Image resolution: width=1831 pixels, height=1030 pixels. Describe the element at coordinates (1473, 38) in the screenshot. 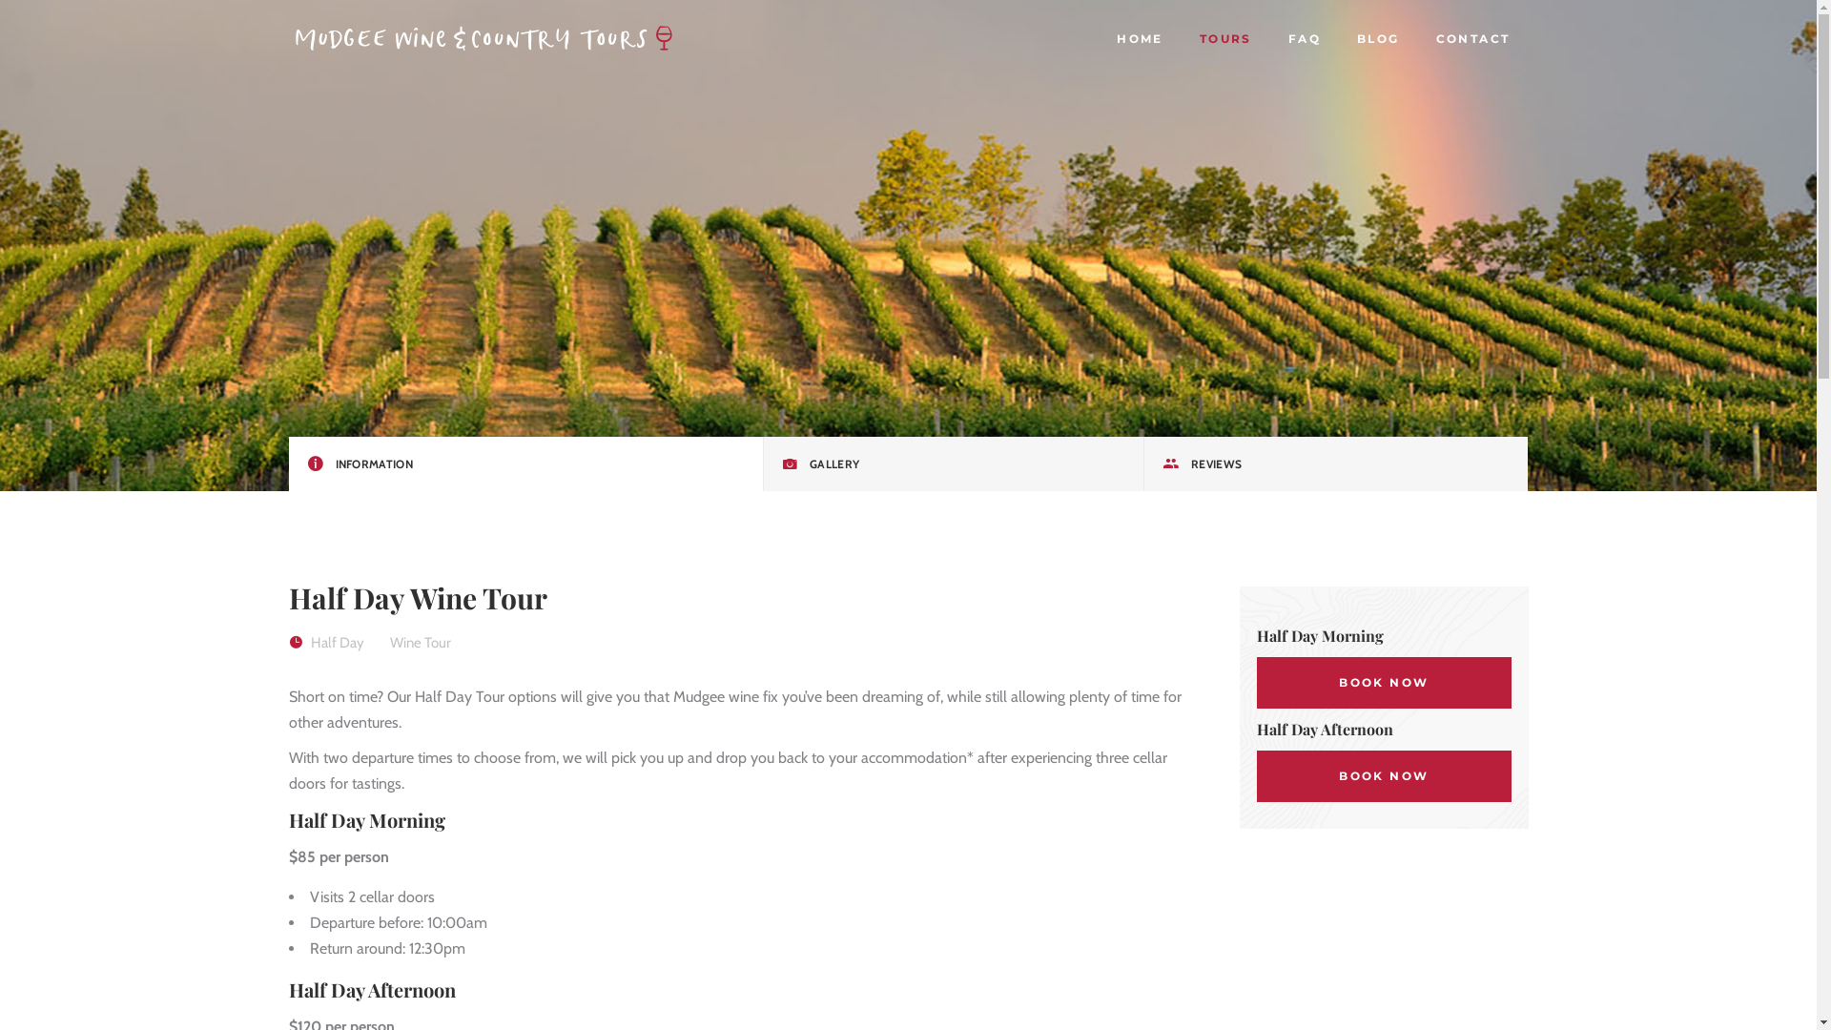

I see `CONTACT` at that location.